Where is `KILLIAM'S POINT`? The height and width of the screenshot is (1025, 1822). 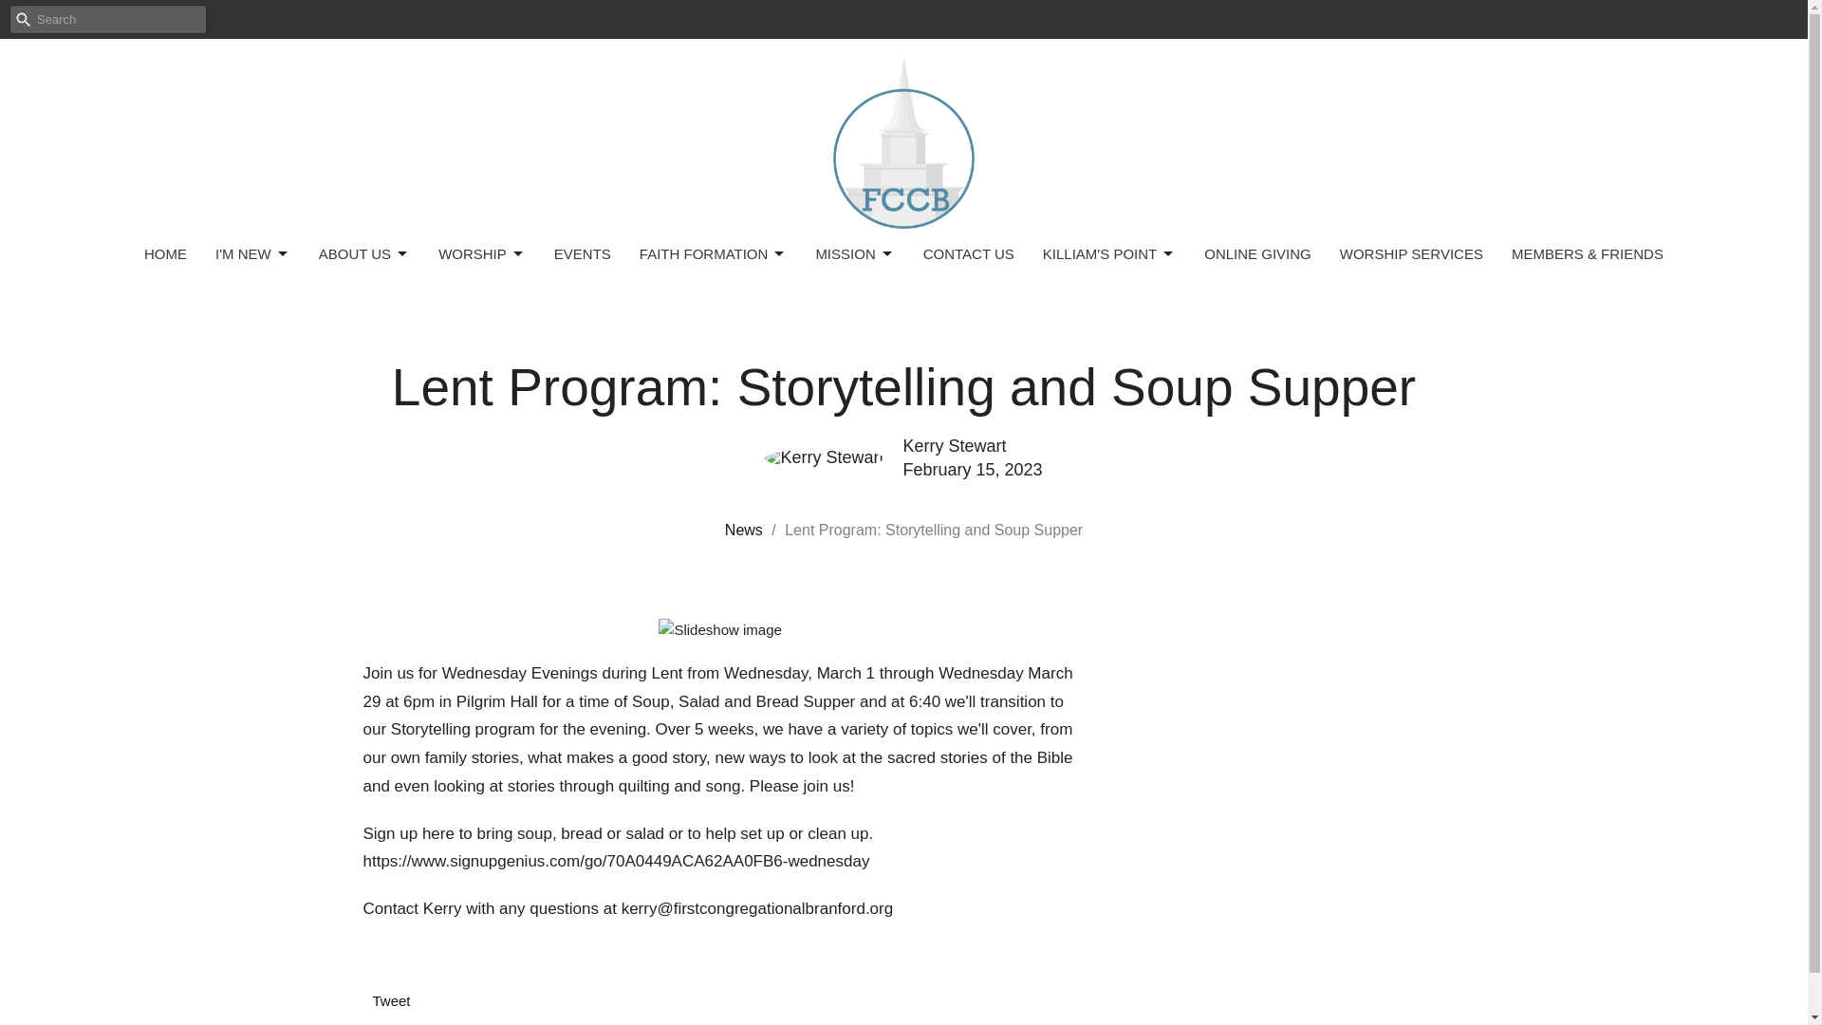
KILLIAM'S POINT is located at coordinates (1108, 253).